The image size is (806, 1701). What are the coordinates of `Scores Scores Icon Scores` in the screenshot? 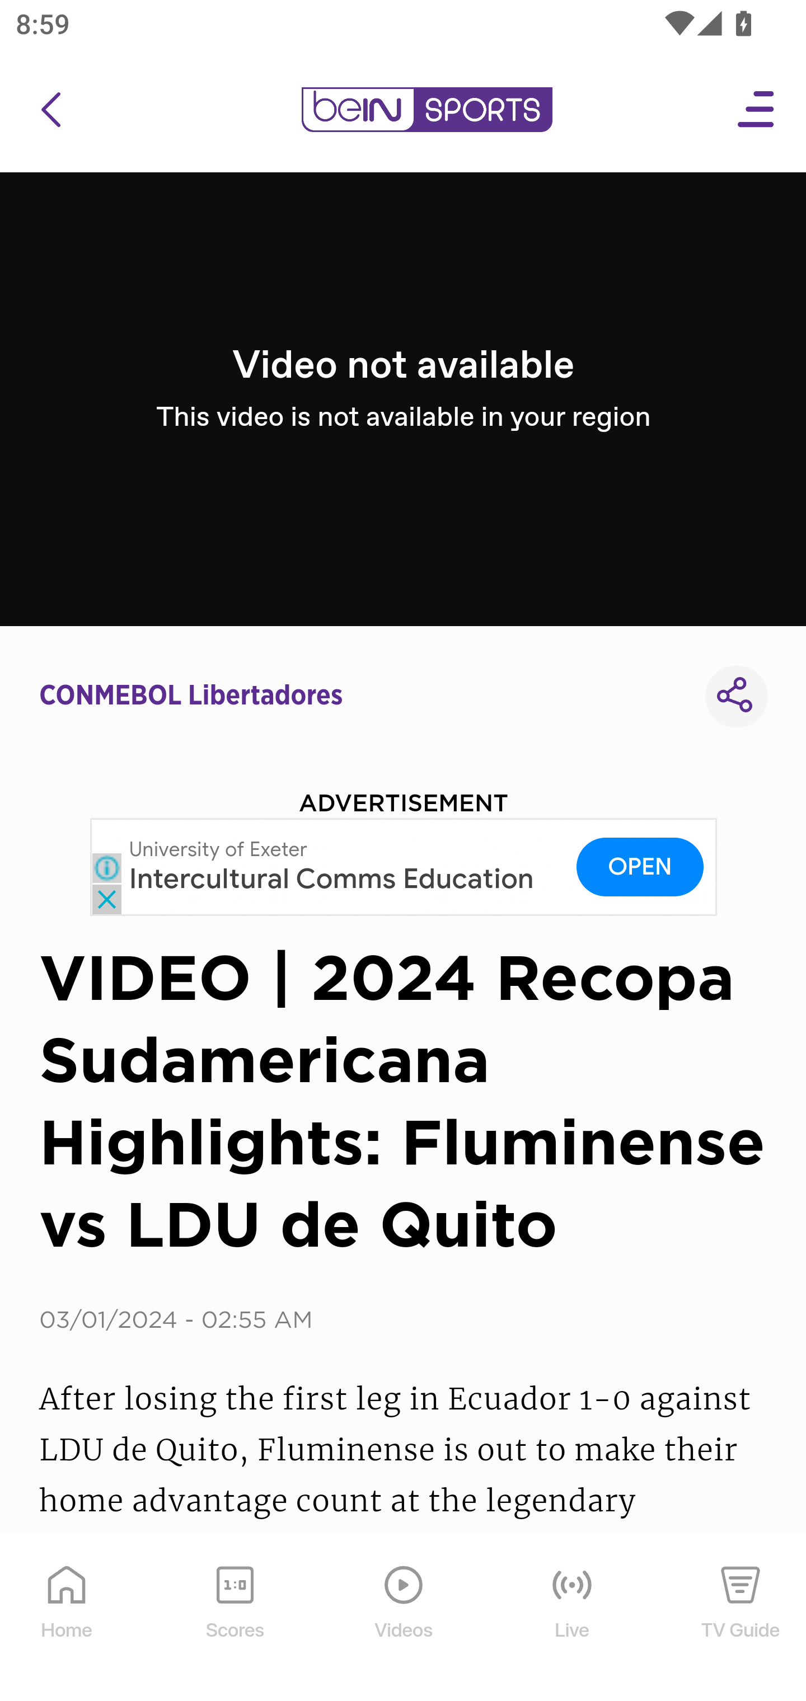 It's located at (235, 1618).